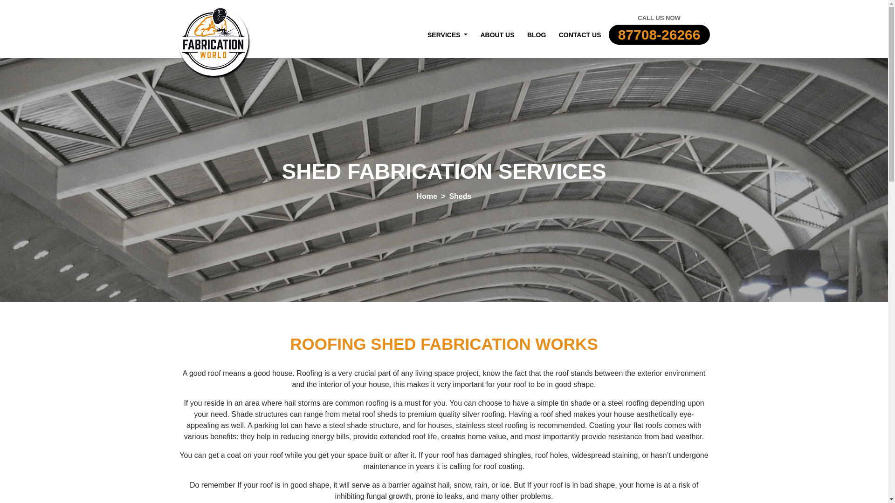 The width and height of the screenshot is (895, 503). I want to click on Home, so click(427, 196).